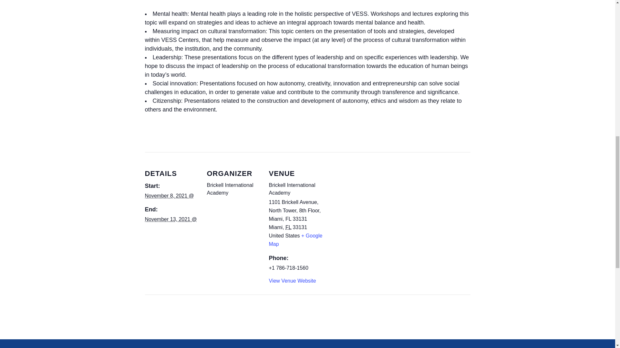  Describe the element at coordinates (169, 196) in the screenshot. I see `2021-11-08` at that location.